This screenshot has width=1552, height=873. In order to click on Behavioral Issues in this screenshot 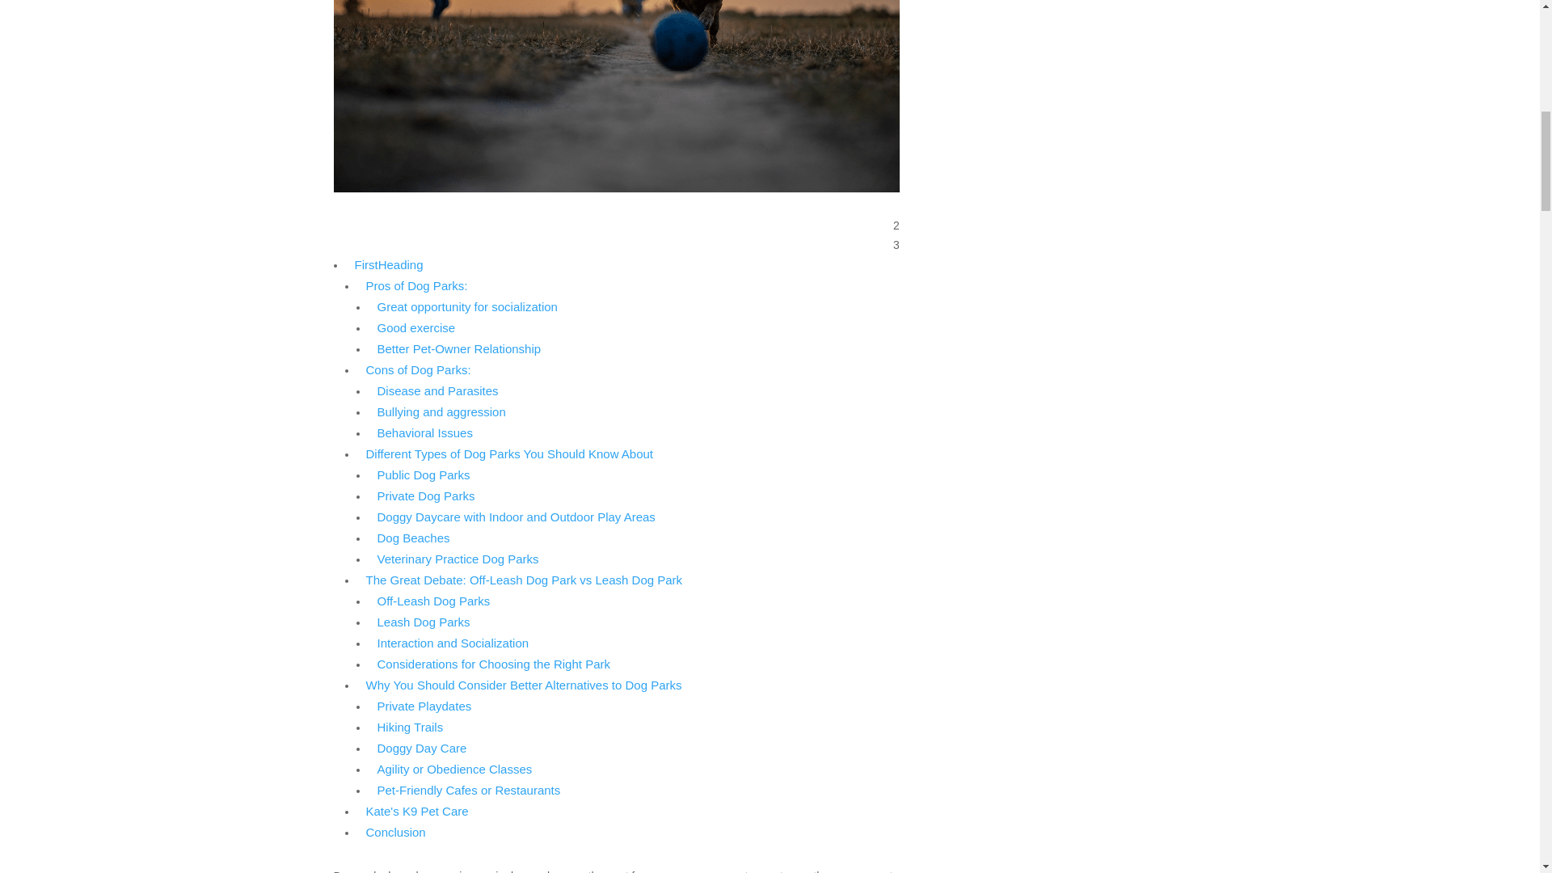, I will do `click(424, 433)`.